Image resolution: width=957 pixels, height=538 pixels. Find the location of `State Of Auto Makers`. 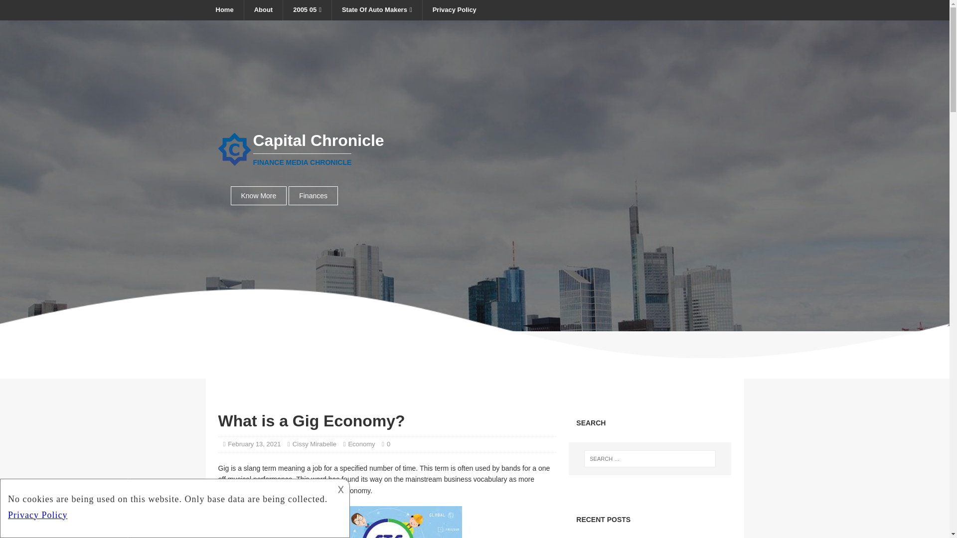

State Of Auto Makers is located at coordinates (376, 10).